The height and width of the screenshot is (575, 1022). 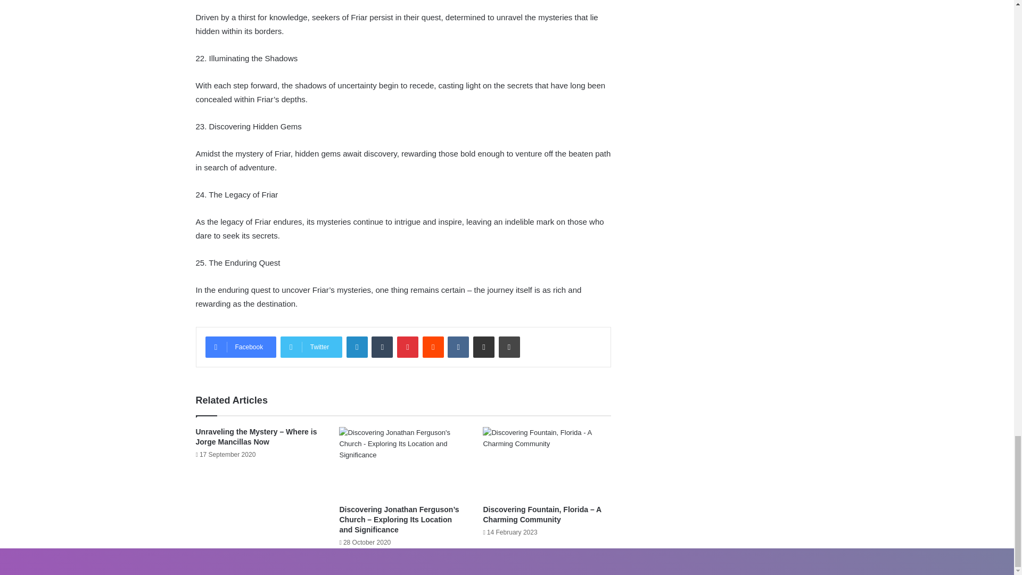 I want to click on Print, so click(x=509, y=347).